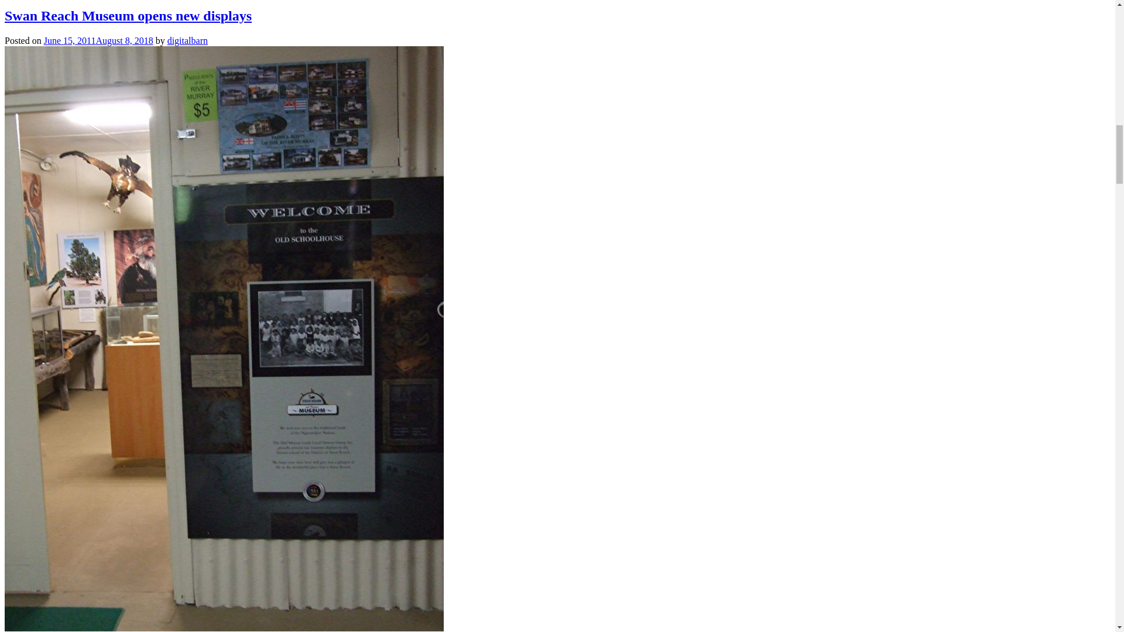  I want to click on June 15, 2011August 8, 2018, so click(98, 40).